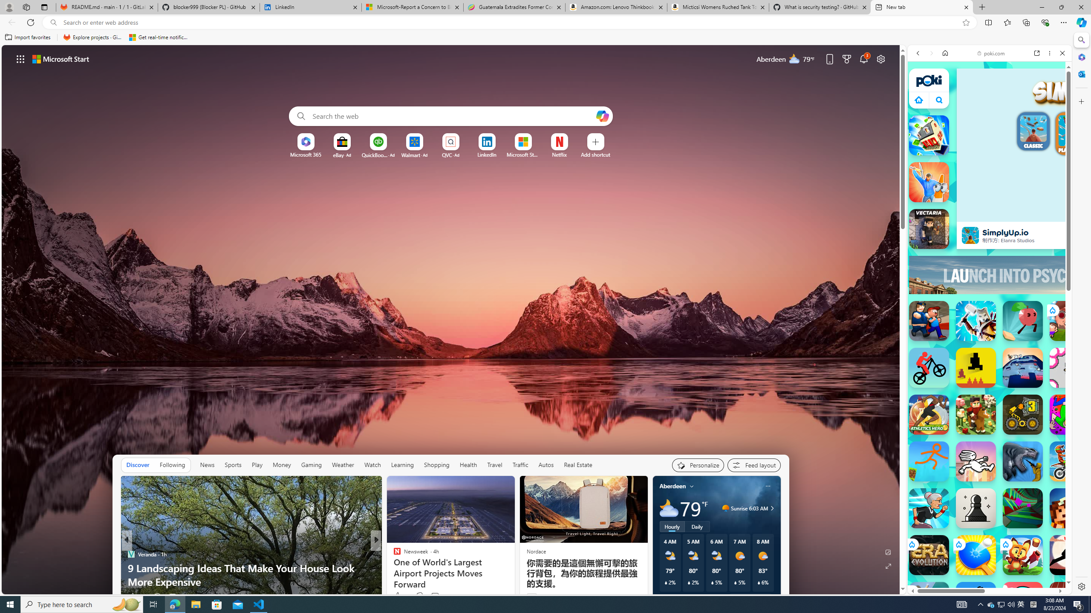  Describe the element at coordinates (1074, 465) in the screenshot. I see `poki.com` at that location.